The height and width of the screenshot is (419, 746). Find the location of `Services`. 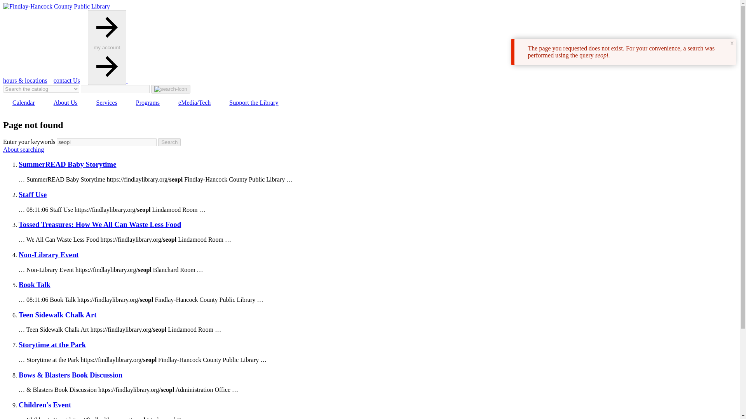

Services is located at coordinates (107, 102).